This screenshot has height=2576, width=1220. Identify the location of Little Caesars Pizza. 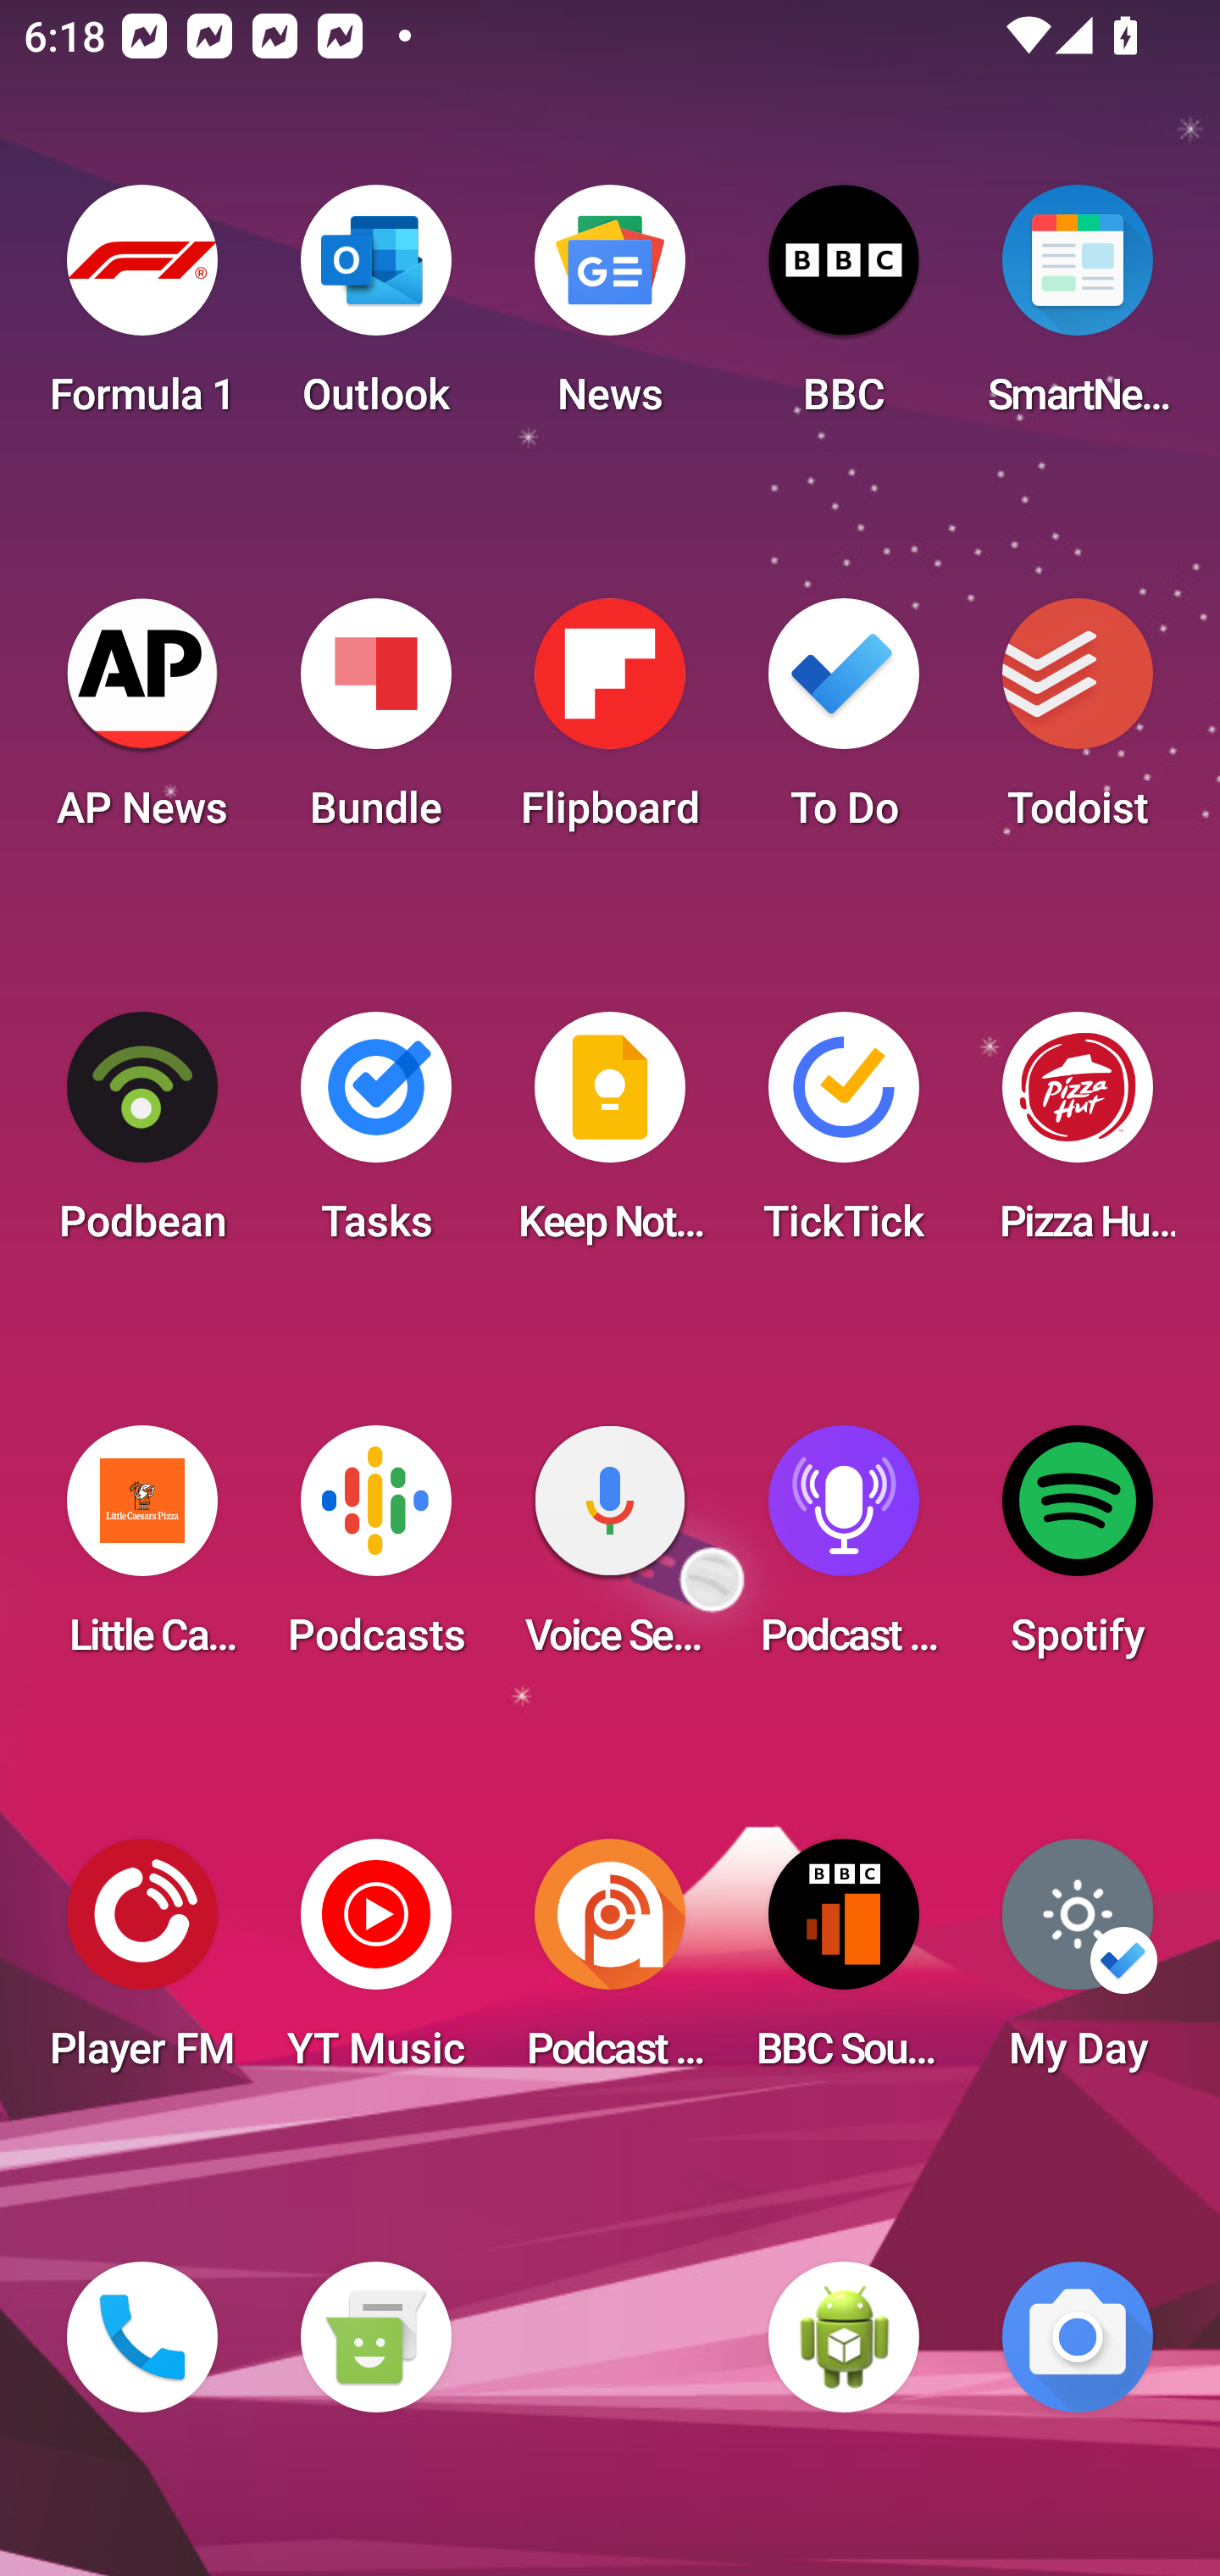
(142, 1551).